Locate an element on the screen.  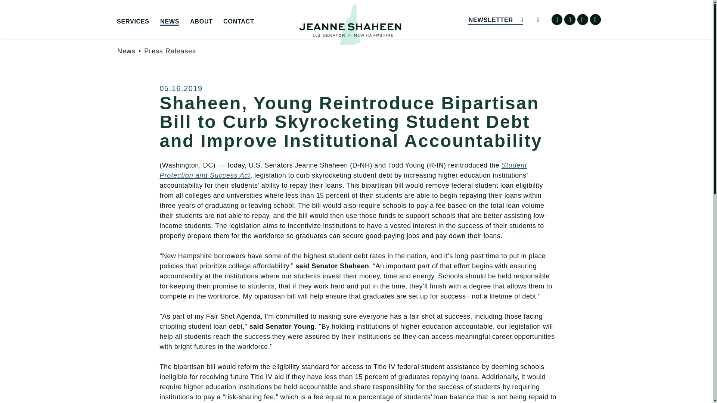
NEWS is located at coordinates (170, 22).